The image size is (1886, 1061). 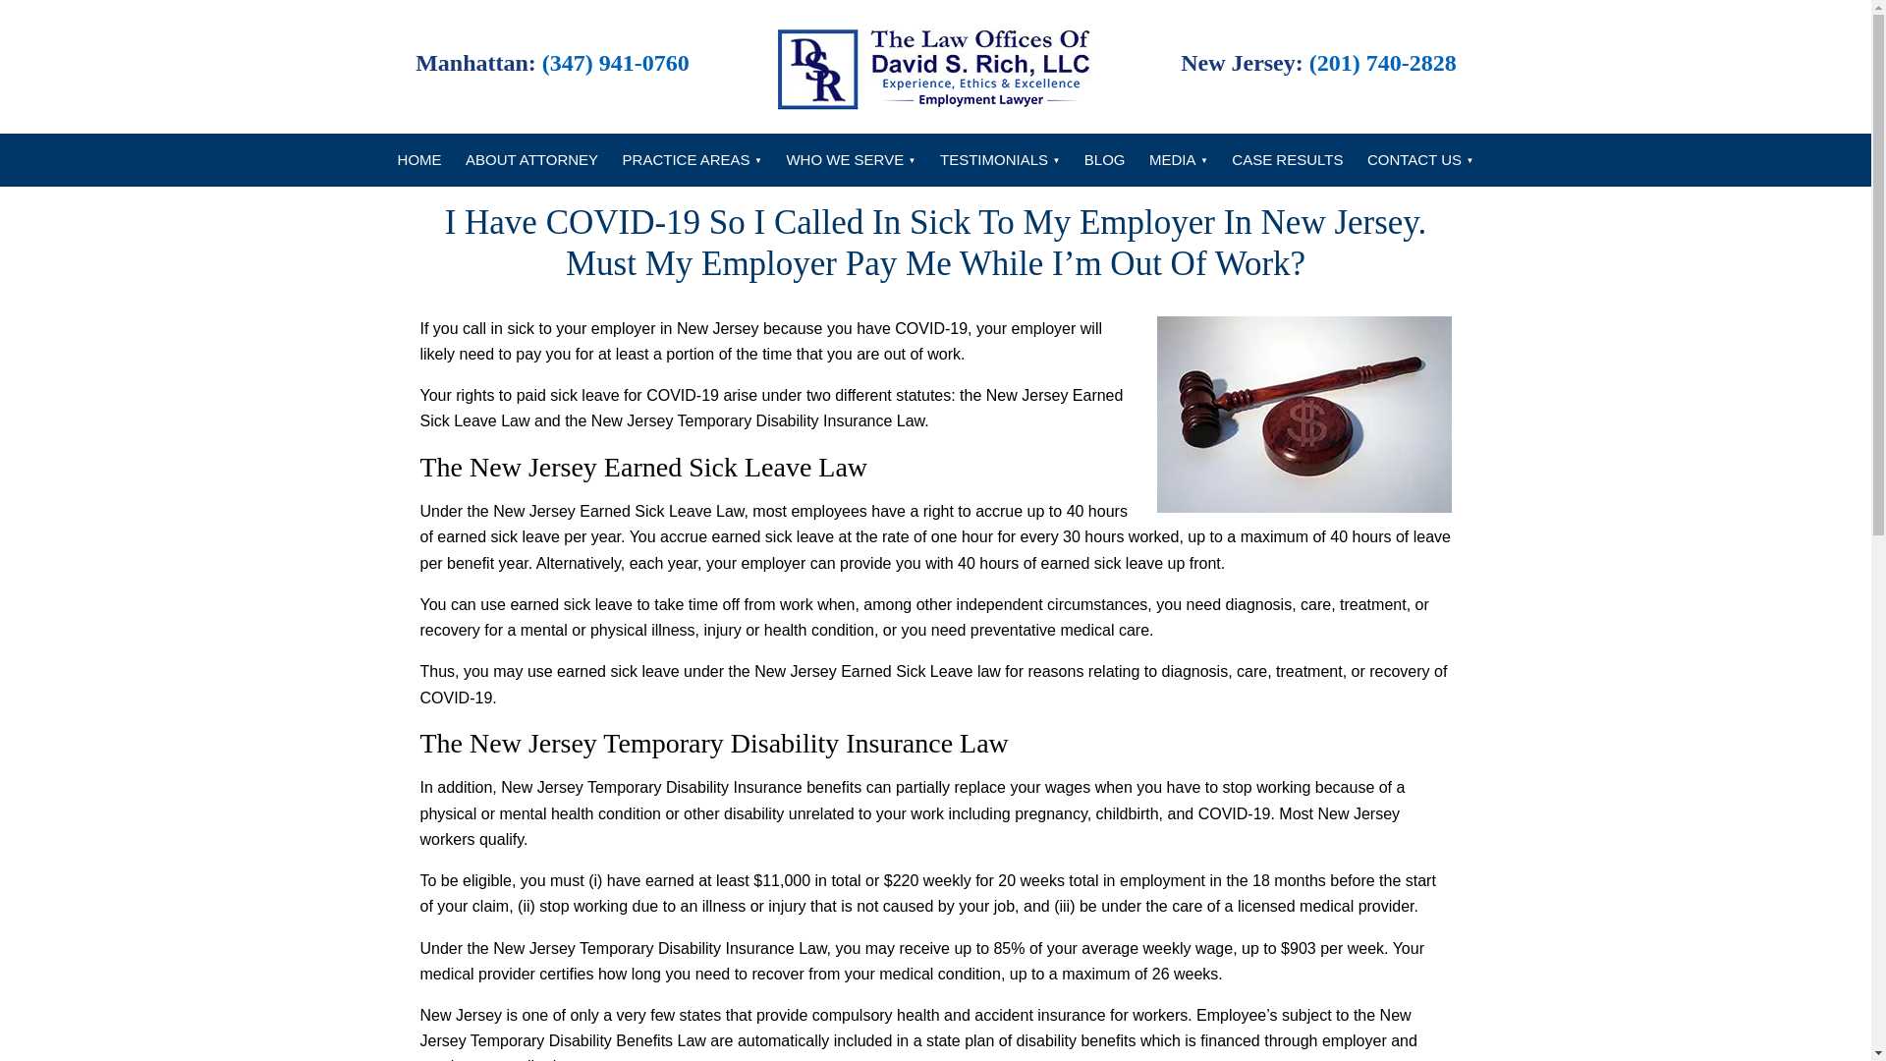 What do you see at coordinates (692, 160) in the screenshot?
I see `PRACTICE AREAS` at bounding box center [692, 160].